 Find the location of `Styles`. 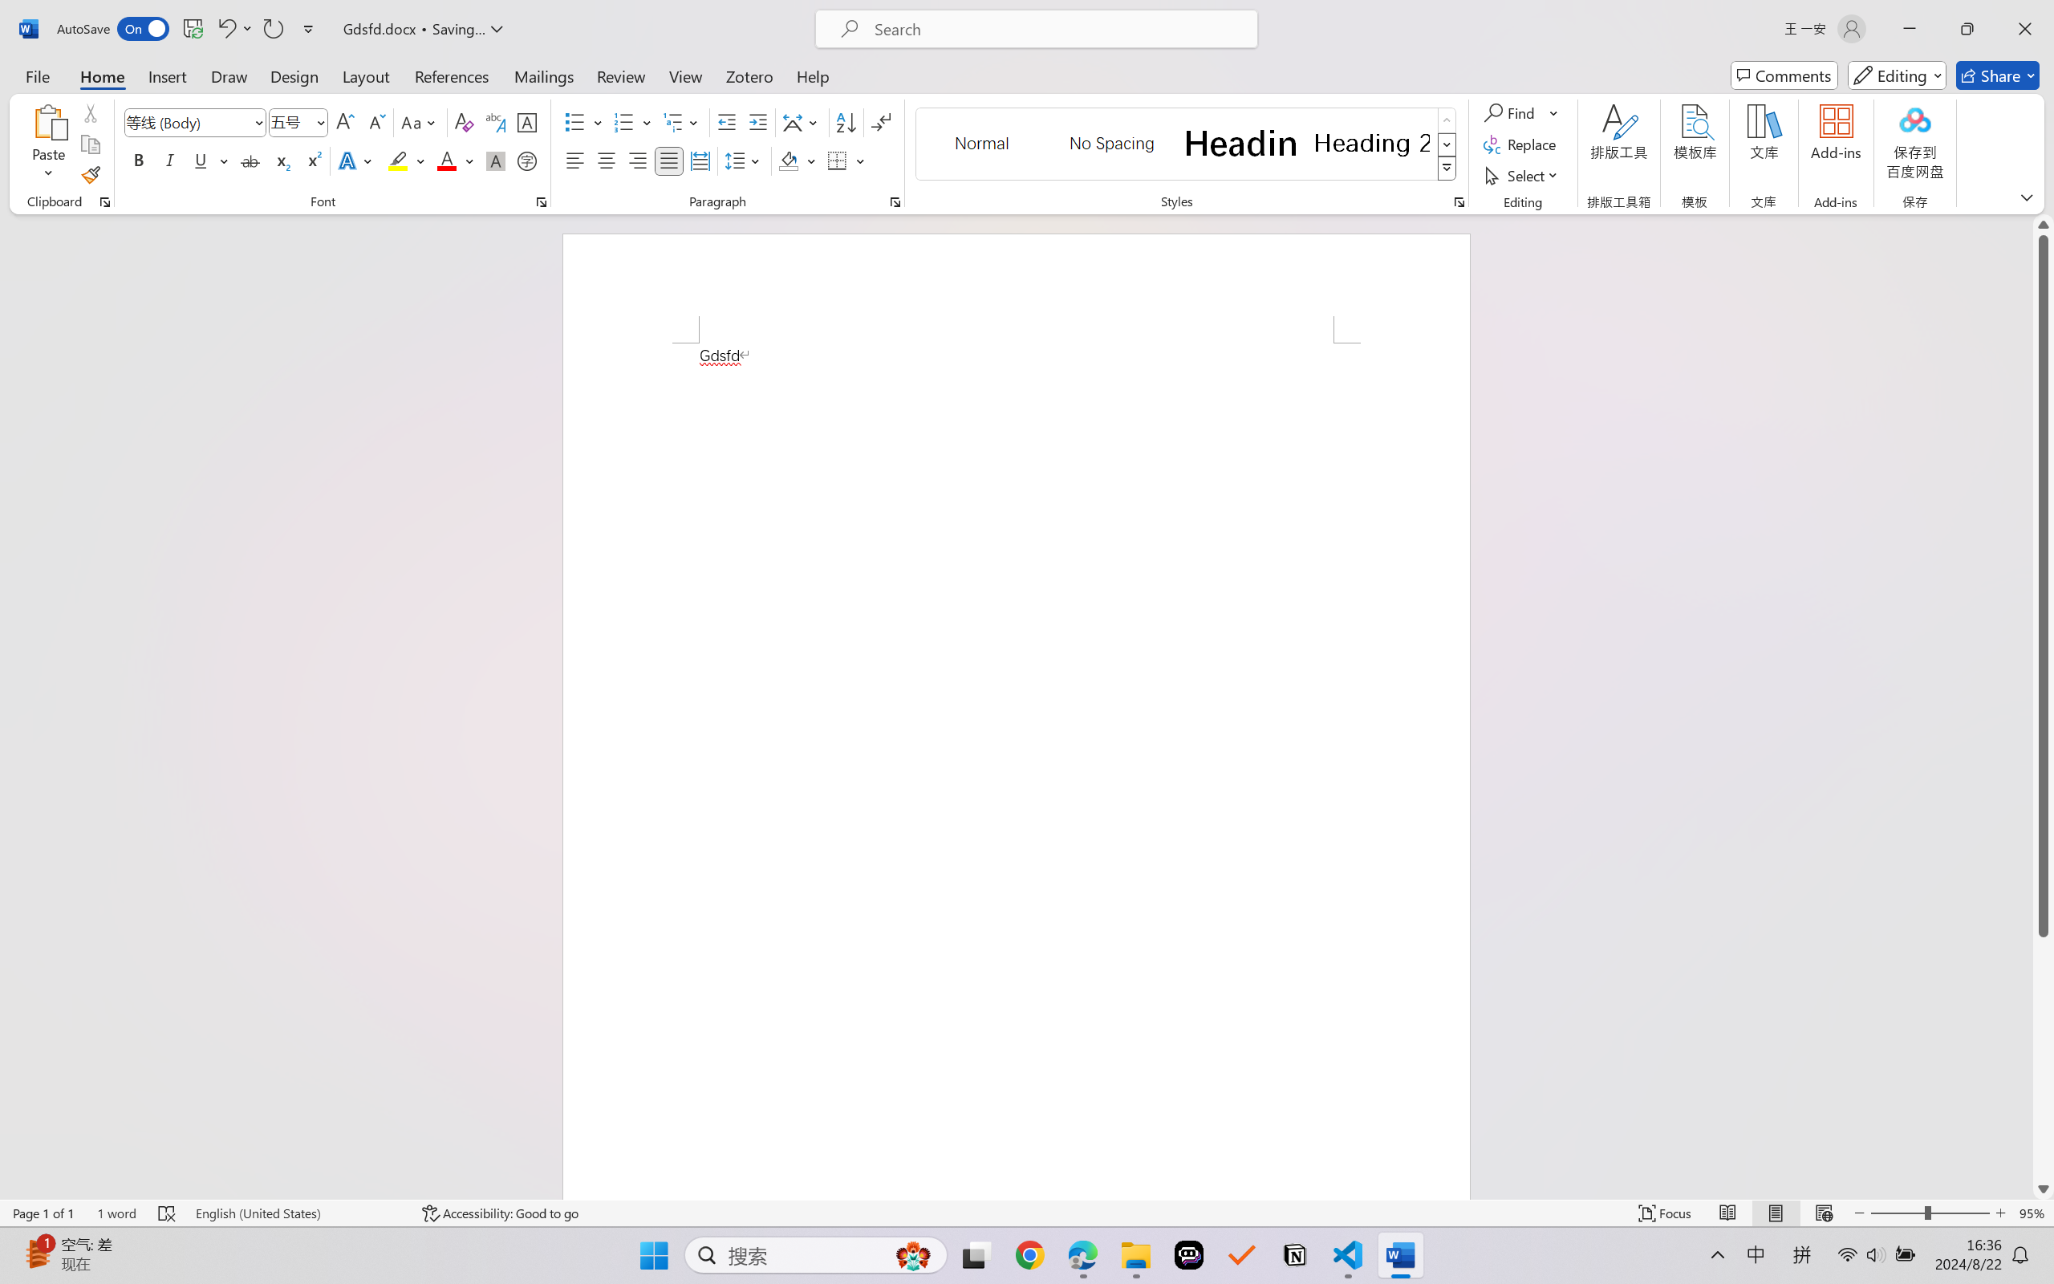

Styles is located at coordinates (1447, 169).